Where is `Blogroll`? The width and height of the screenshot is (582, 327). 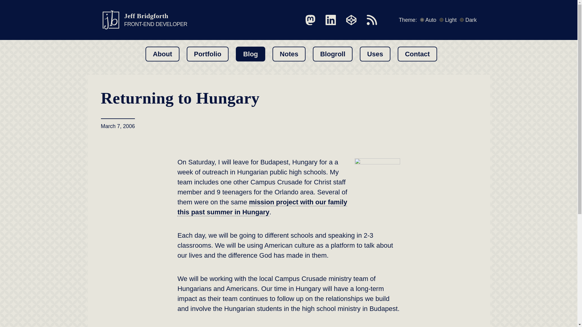 Blogroll is located at coordinates (333, 54).